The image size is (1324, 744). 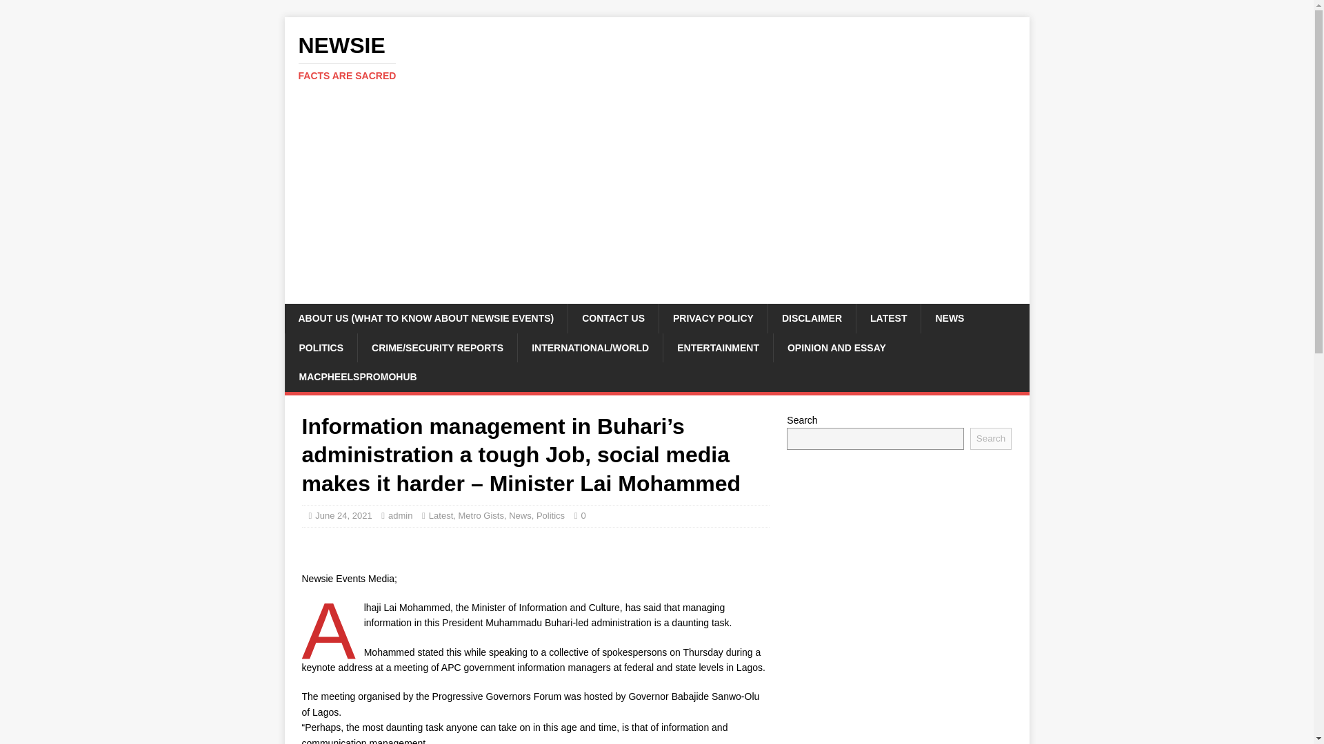 What do you see at coordinates (520, 515) in the screenshot?
I see `News` at bounding box center [520, 515].